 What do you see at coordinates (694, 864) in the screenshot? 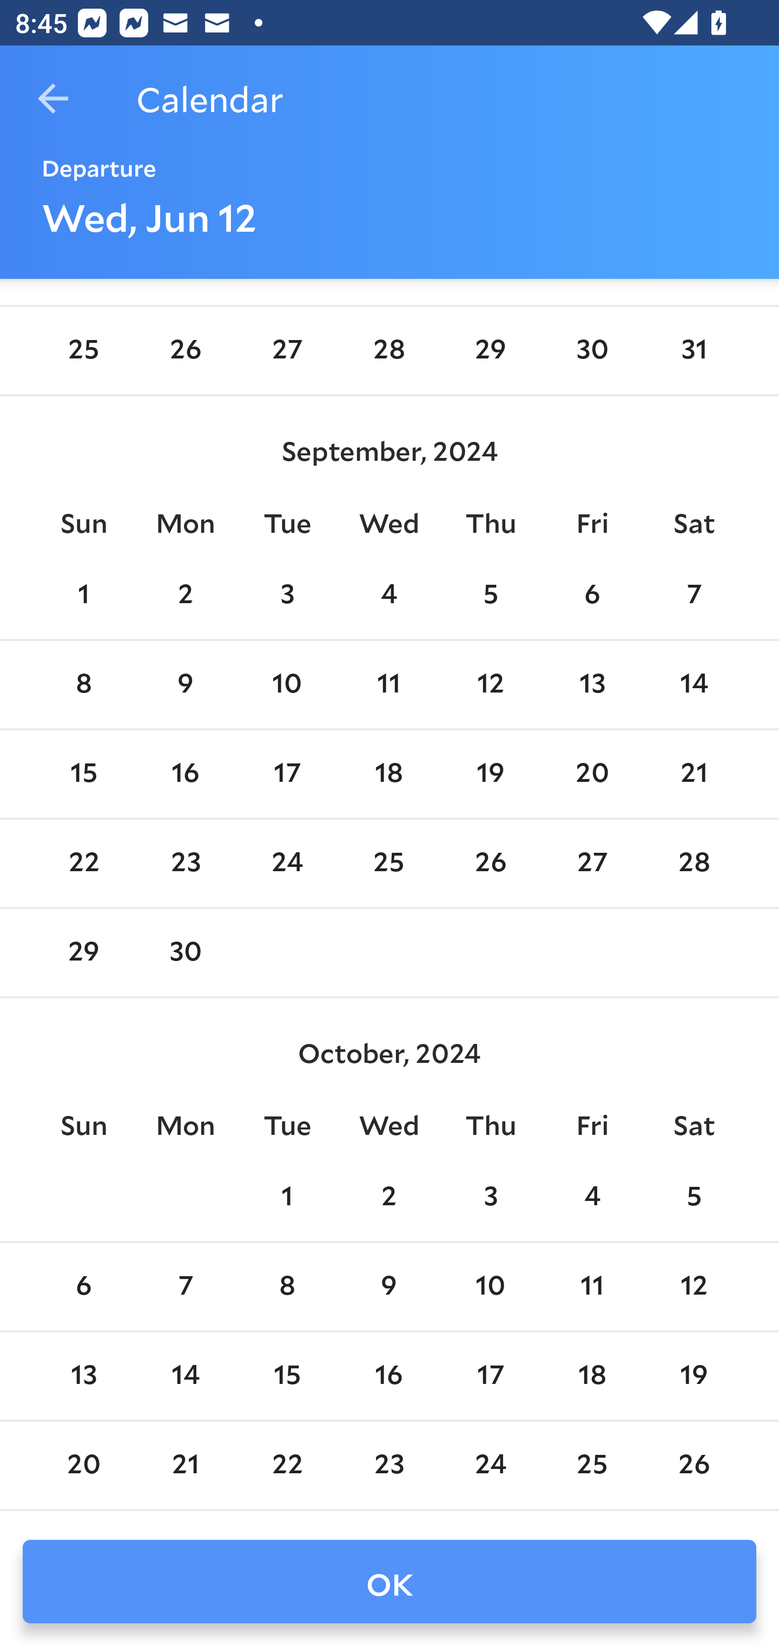
I see `28` at bounding box center [694, 864].